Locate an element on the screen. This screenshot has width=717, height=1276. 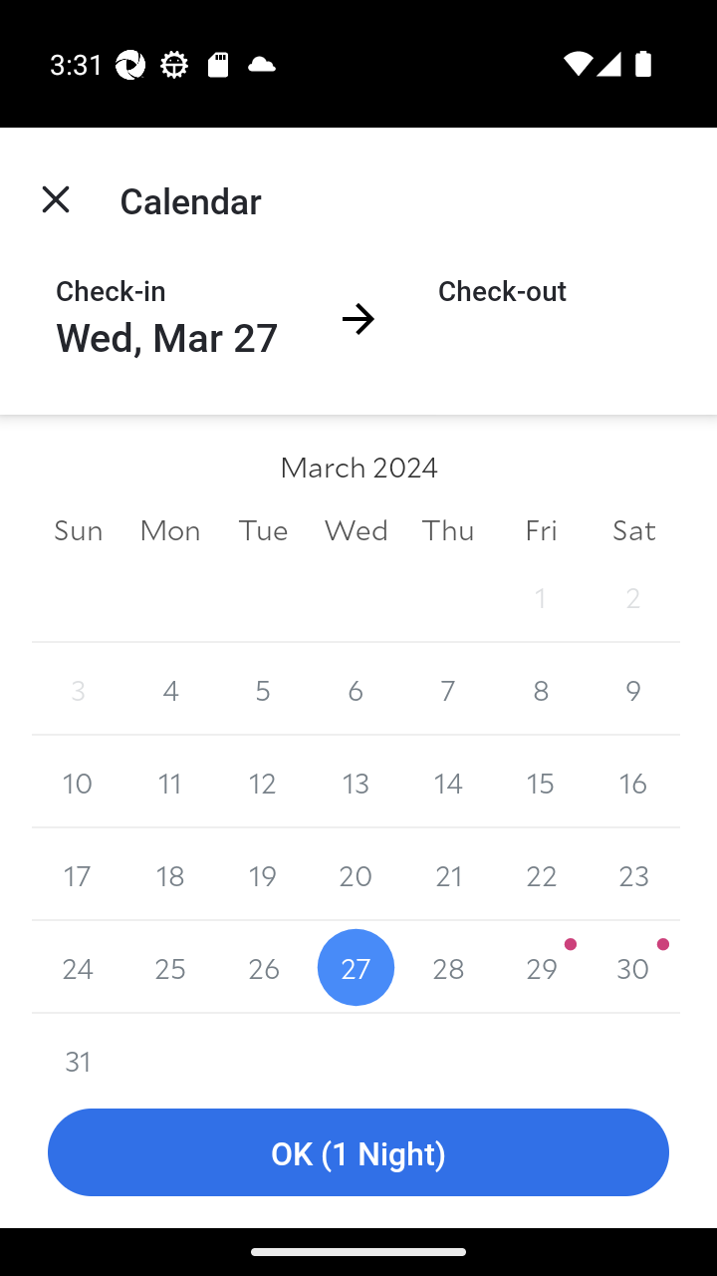
27 27 March 2024 is located at coordinates (356, 967).